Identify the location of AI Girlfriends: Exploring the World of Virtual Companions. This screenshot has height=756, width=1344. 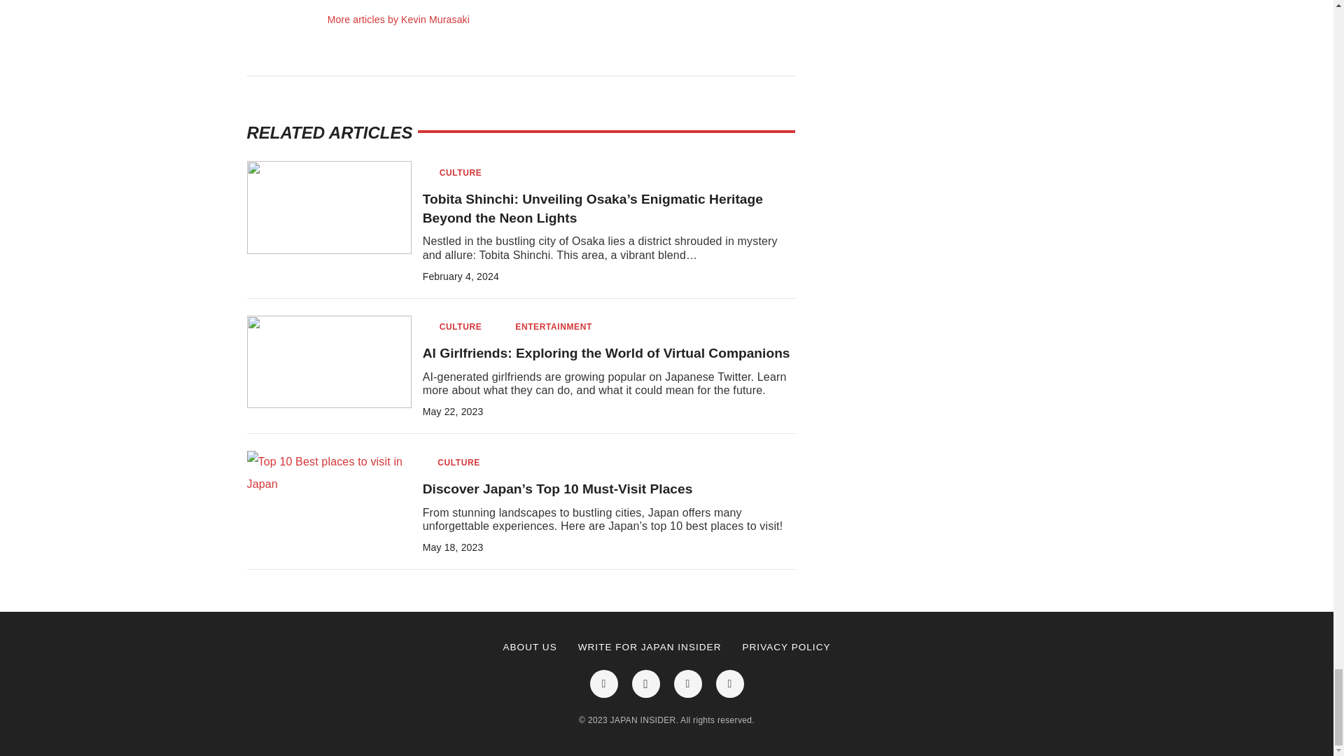
(606, 353).